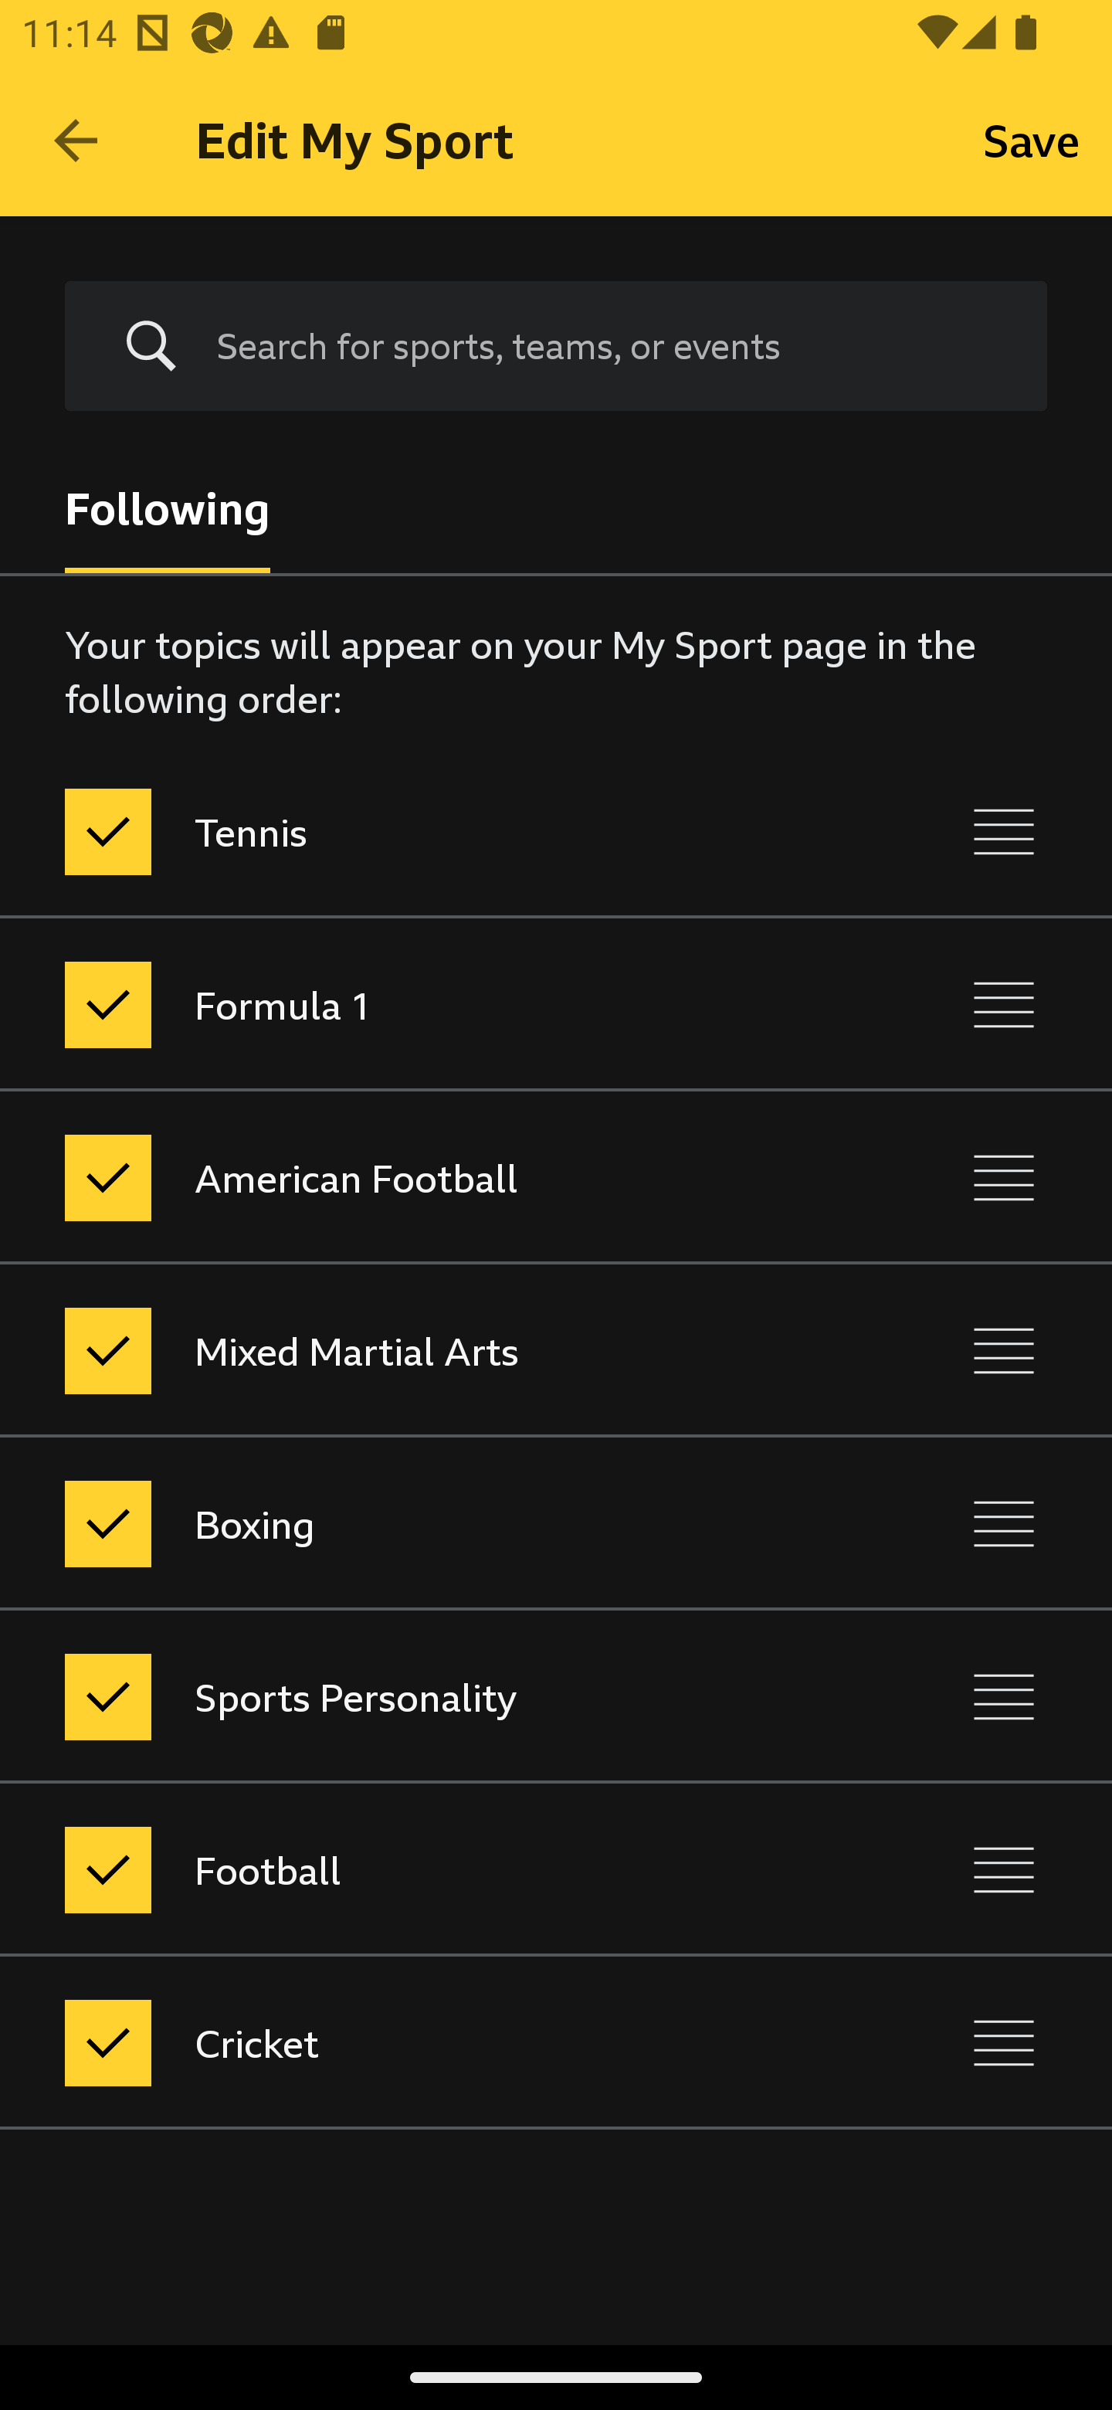  What do you see at coordinates (556, 347) in the screenshot?
I see `Search for sports, teams, or events` at bounding box center [556, 347].